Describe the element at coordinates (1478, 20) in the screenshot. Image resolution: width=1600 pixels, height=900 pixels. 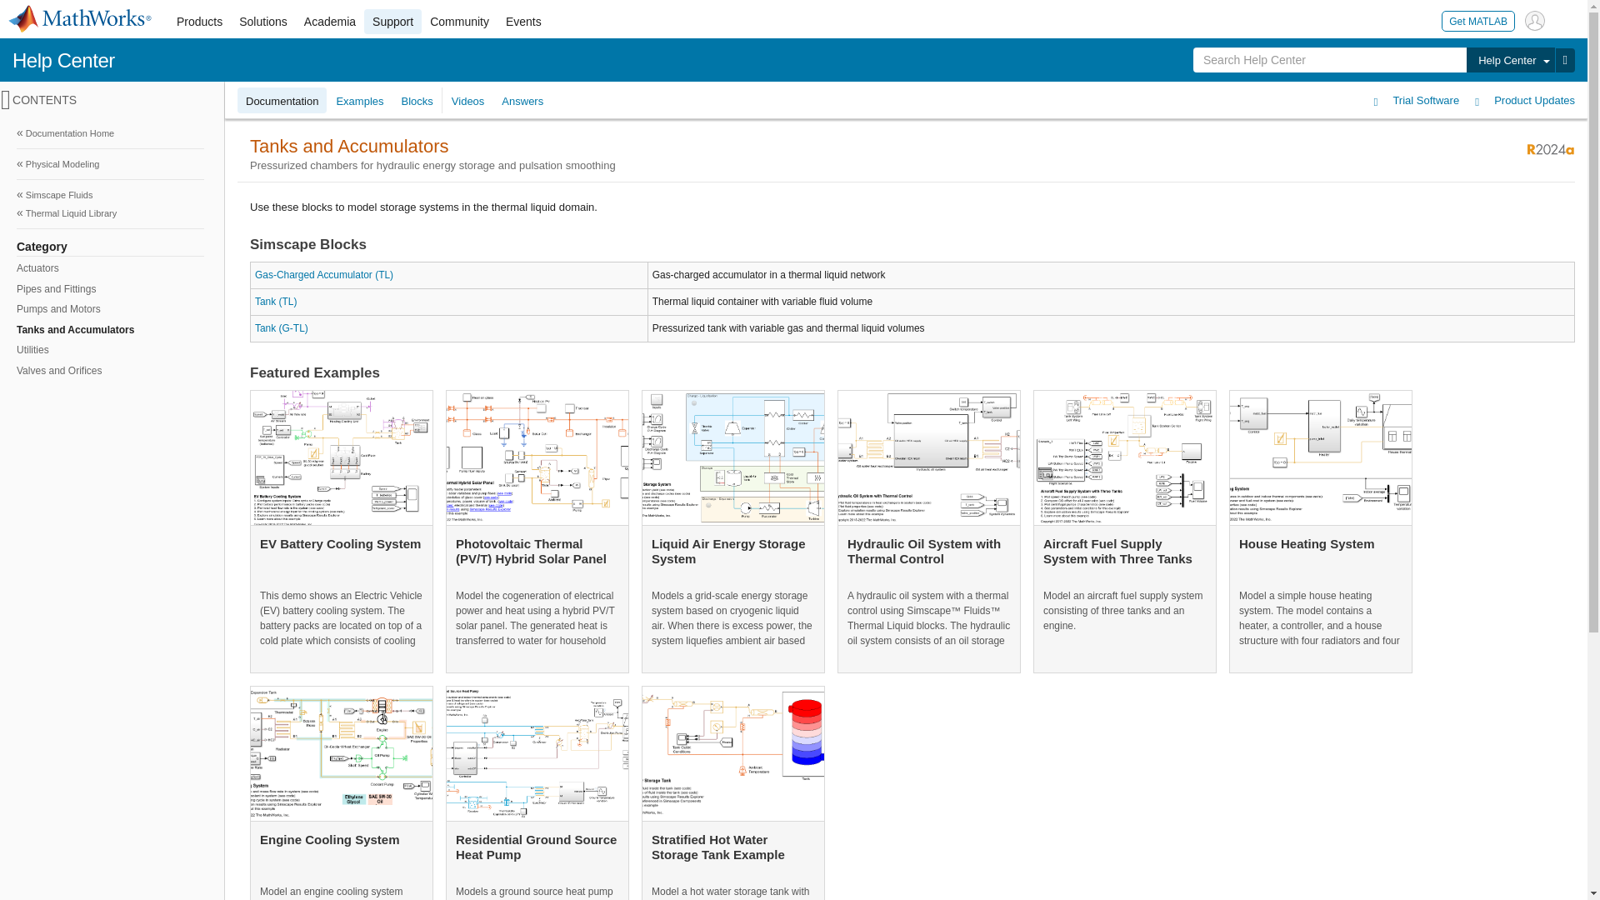
I see `Get MATLAB` at that location.